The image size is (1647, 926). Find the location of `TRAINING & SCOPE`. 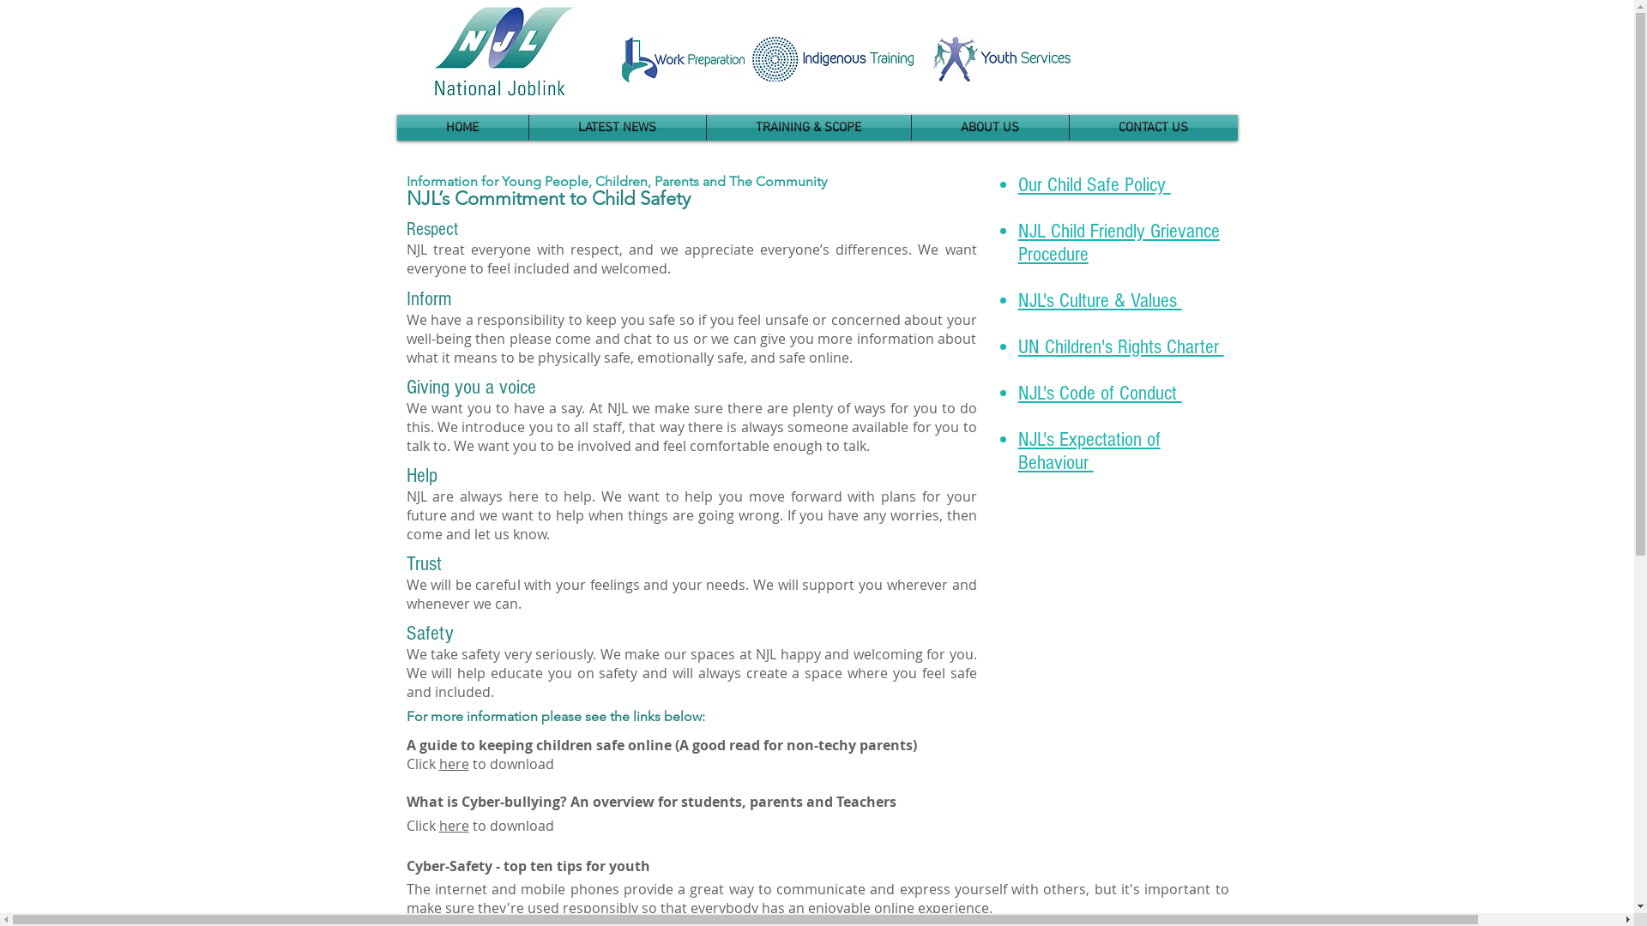

TRAINING & SCOPE is located at coordinates (809, 128).